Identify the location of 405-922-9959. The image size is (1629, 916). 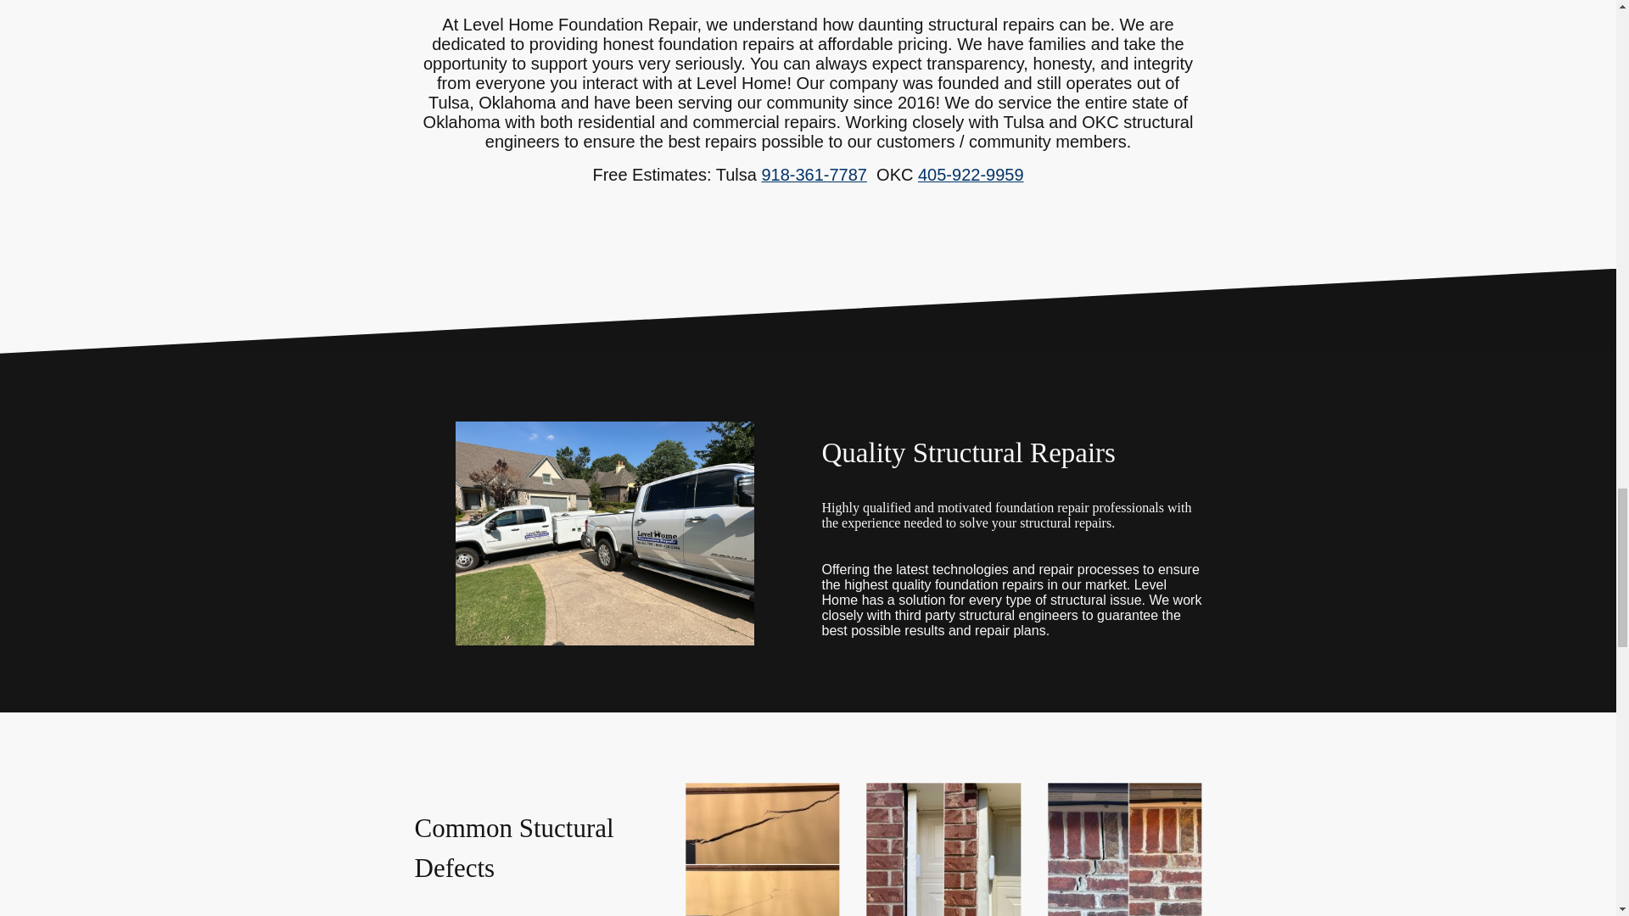
(971, 176).